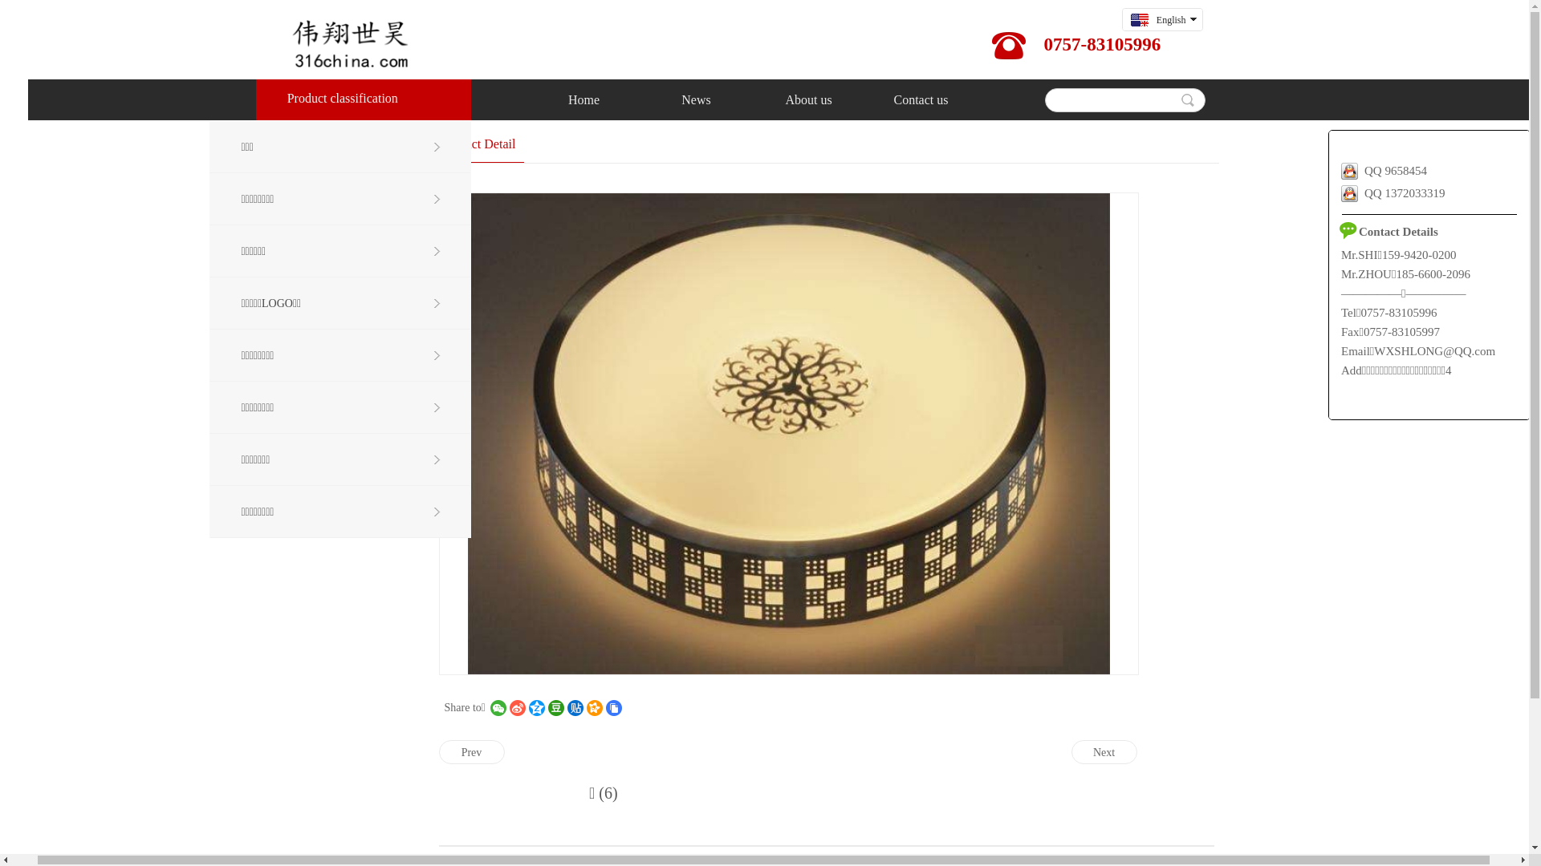 This screenshot has width=1541, height=866. What do you see at coordinates (641, 708) in the screenshot?
I see `URL Copy` at bounding box center [641, 708].